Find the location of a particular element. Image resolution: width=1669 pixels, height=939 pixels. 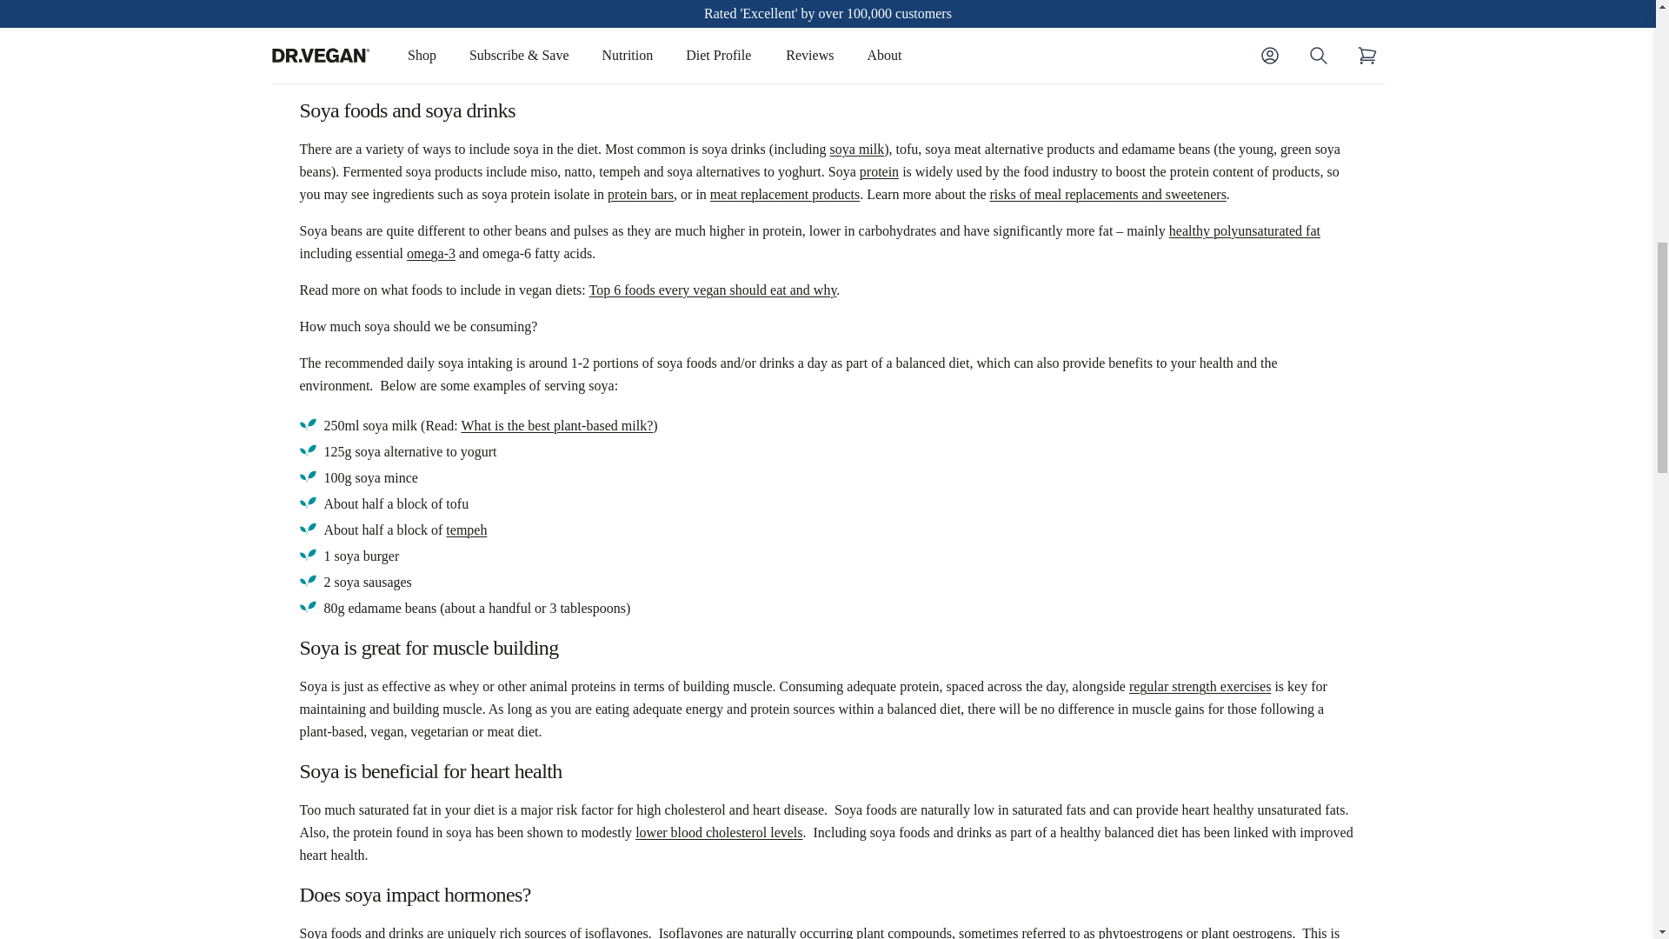

soya milk best plant-based milk is located at coordinates (857, 150).